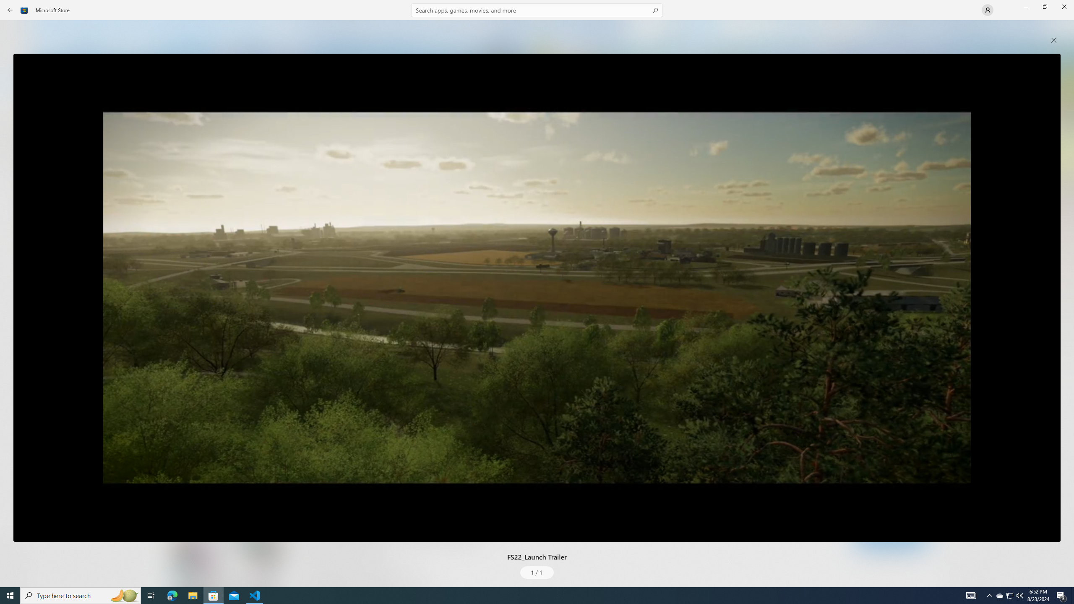 This screenshot has width=1074, height=604. What do you see at coordinates (891, 555) in the screenshot?
I see `Open Xbox App` at bounding box center [891, 555].